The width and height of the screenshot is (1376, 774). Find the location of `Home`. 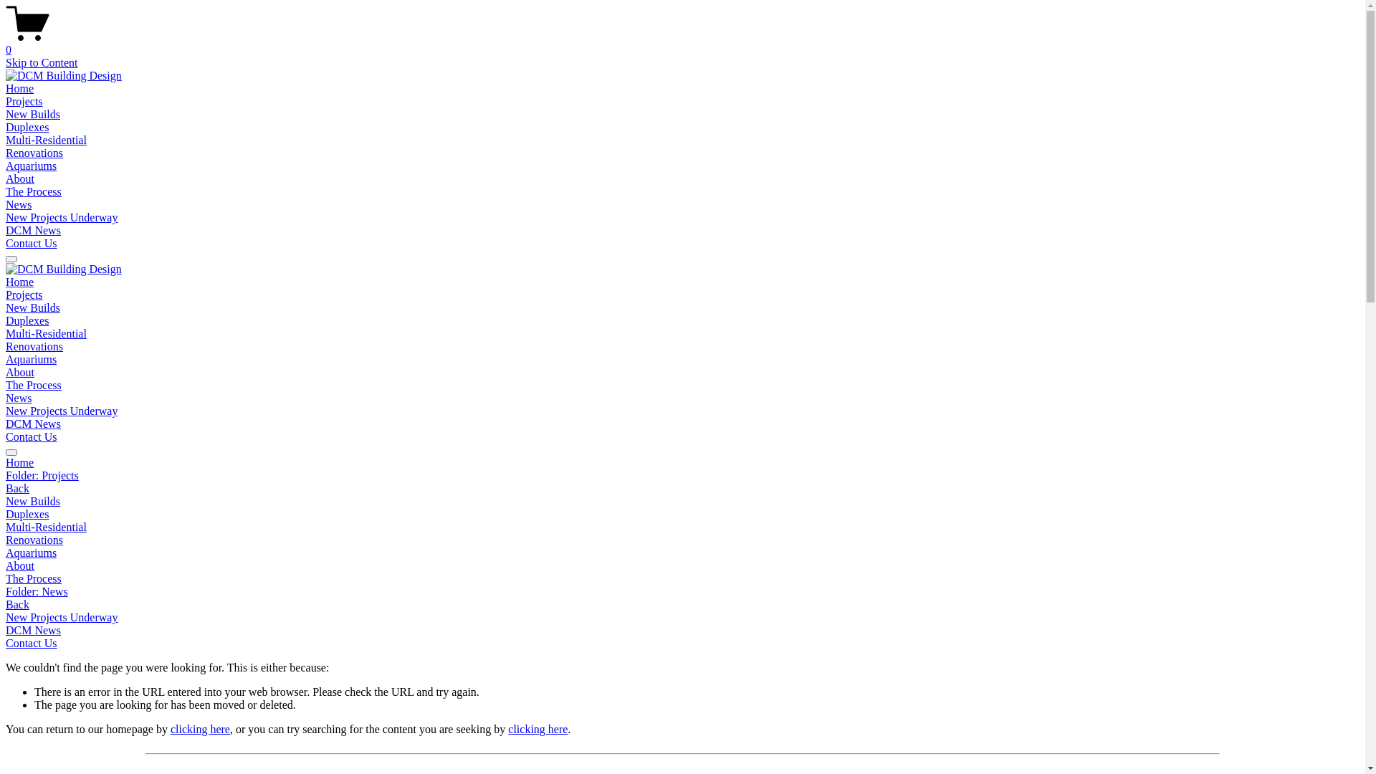

Home is located at coordinates (682, 463).